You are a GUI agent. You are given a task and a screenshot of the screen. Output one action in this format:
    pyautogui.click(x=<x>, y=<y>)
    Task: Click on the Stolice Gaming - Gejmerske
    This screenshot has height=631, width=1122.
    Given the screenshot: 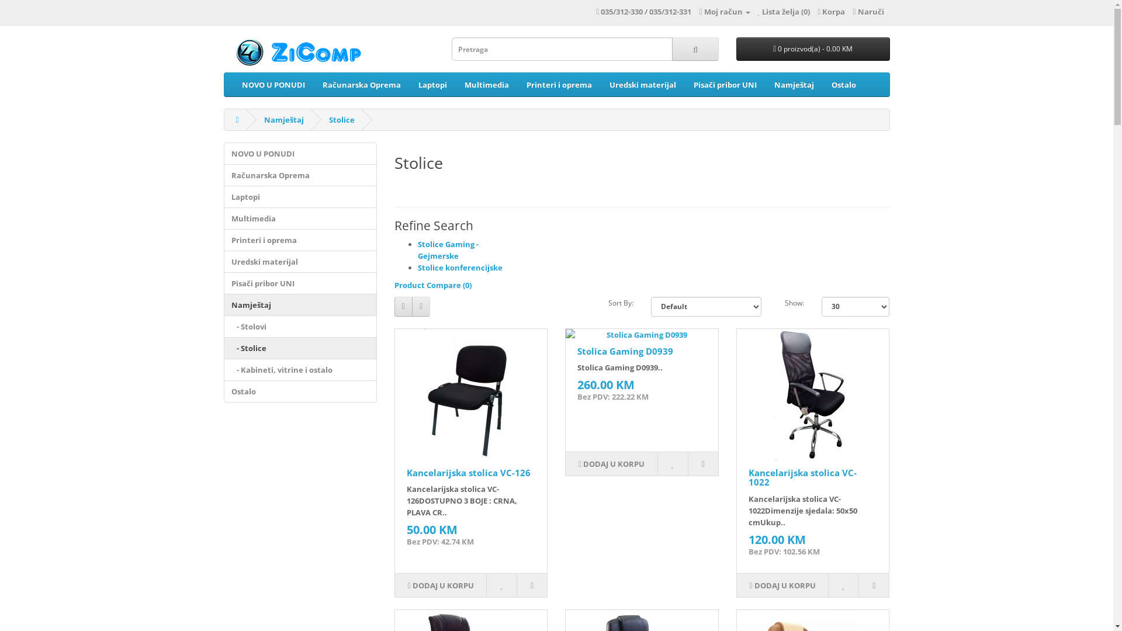 What is the action you would take?
    pyautogui.click(x=448, y=250)
    